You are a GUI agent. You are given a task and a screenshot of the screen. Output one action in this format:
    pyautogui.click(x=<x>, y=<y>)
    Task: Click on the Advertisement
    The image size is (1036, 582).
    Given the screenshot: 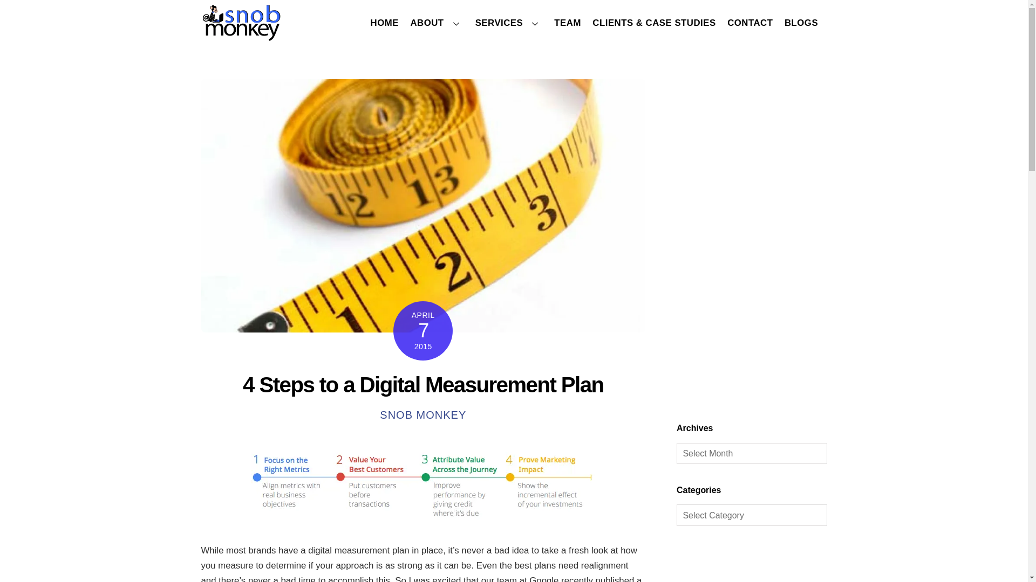 What is the action you would take?
    pyautogui.click(x=751, y=564)
    